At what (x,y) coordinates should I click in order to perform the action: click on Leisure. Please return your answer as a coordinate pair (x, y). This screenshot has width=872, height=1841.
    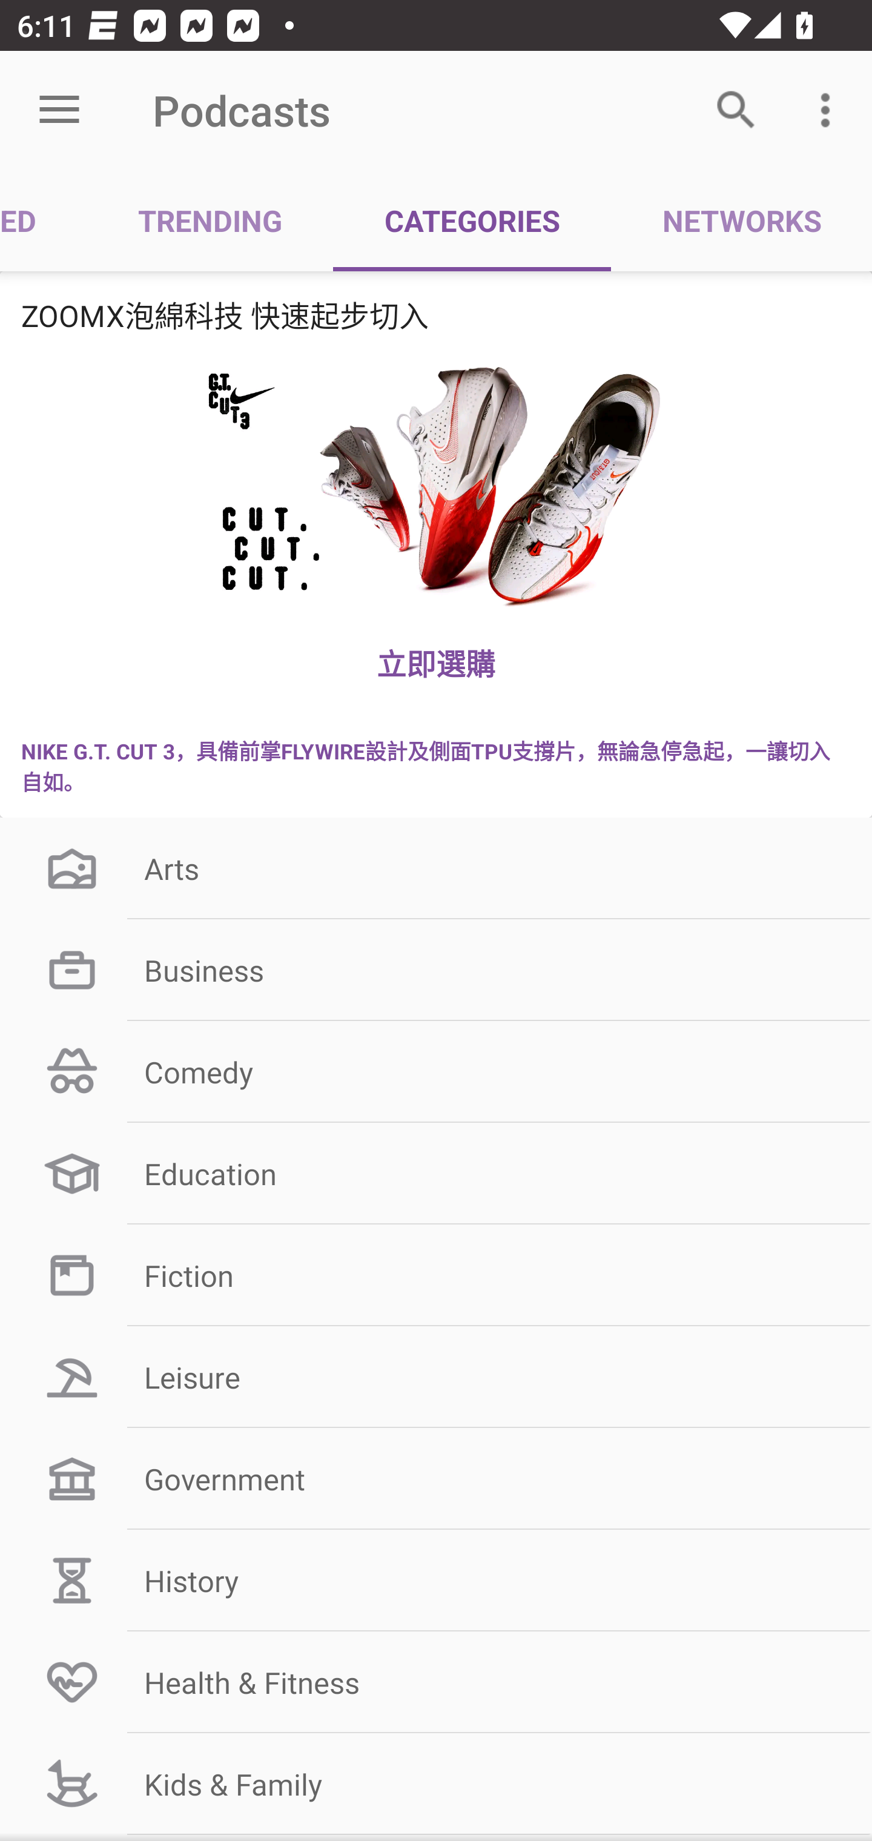
    Looking at the image, I should click on (436, 1377).